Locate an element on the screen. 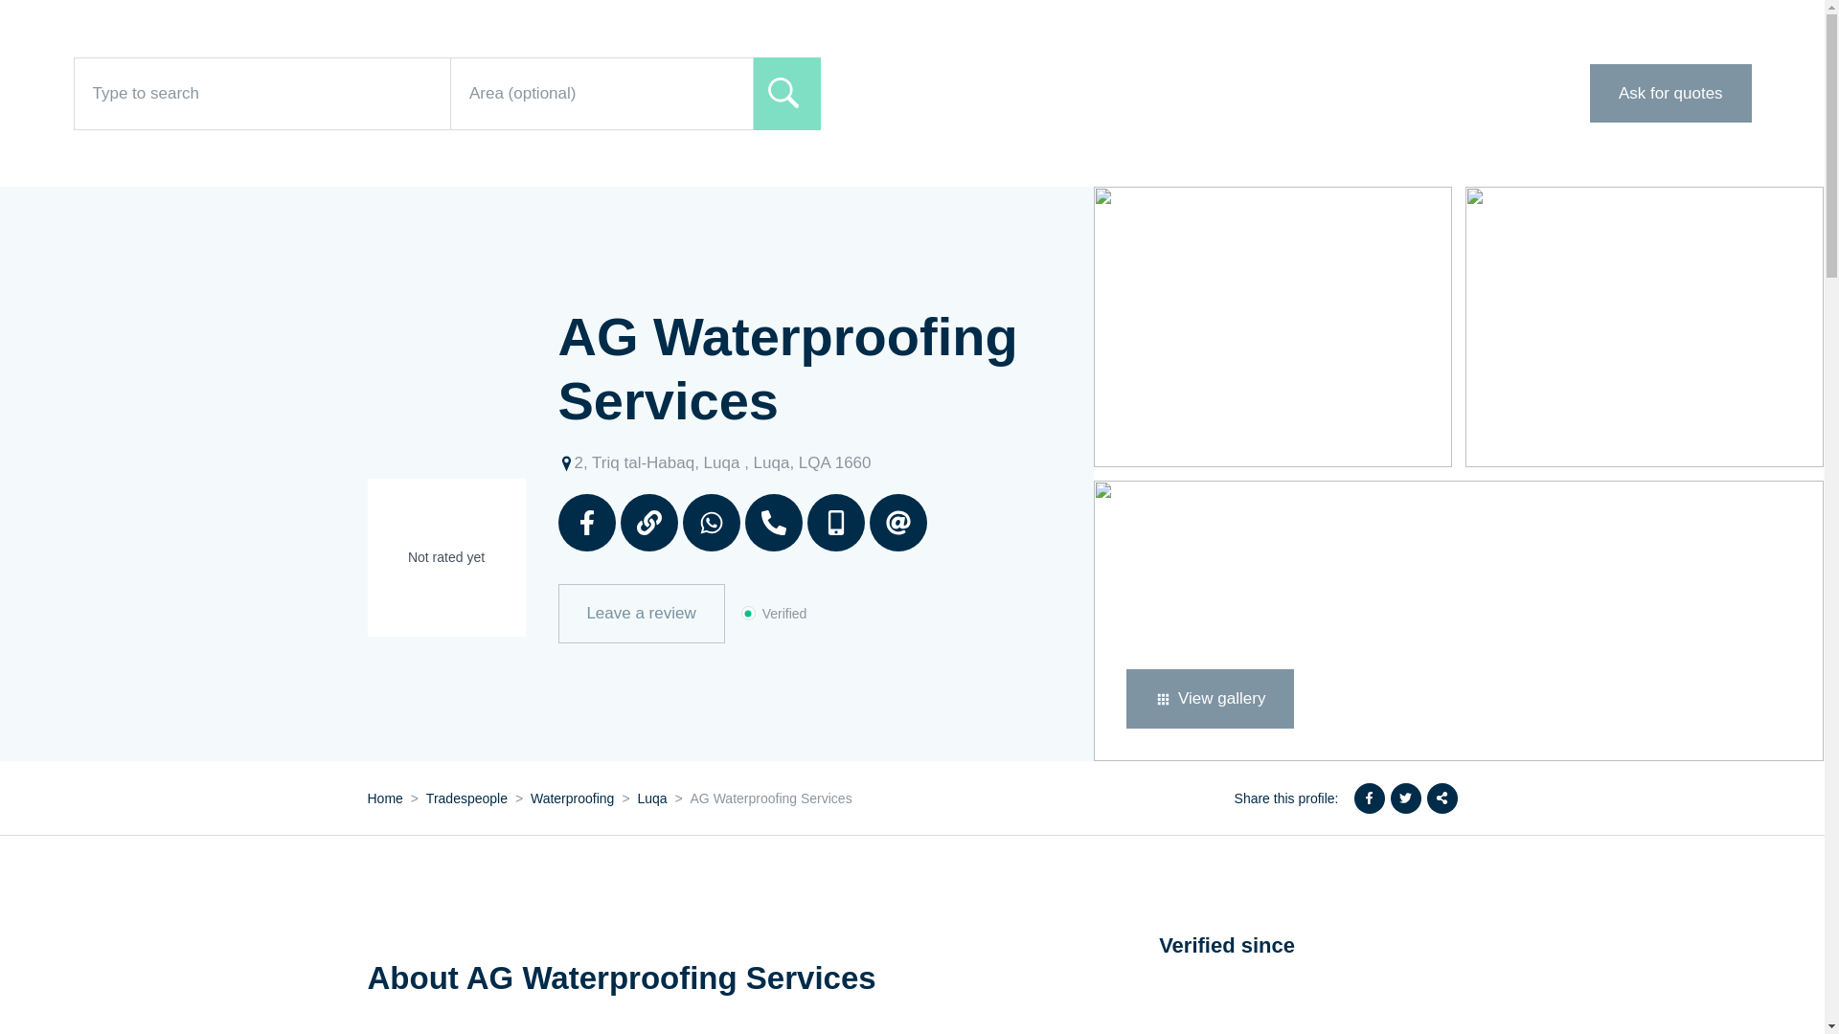 This screenshot has width=1839, height=1034. Ask for quotes is located at coordinates (1670, 93).